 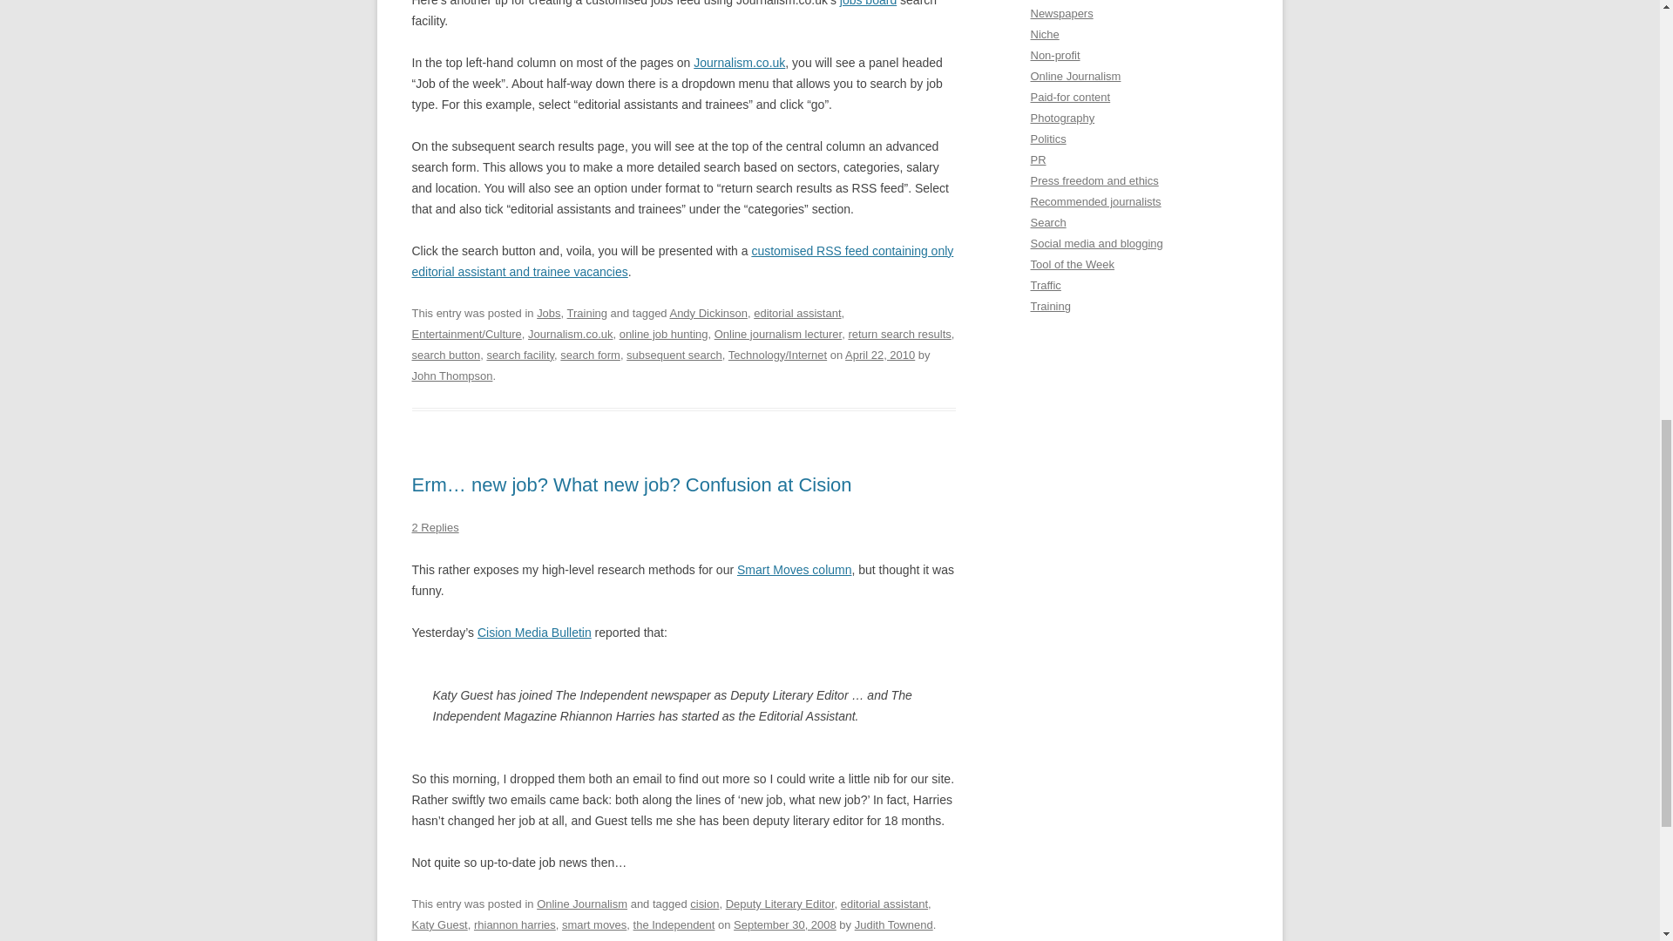 What do you see at coordinates (884, 904) in the screenshot?
I see `editorial assistant` at bounding box center [884, 904].